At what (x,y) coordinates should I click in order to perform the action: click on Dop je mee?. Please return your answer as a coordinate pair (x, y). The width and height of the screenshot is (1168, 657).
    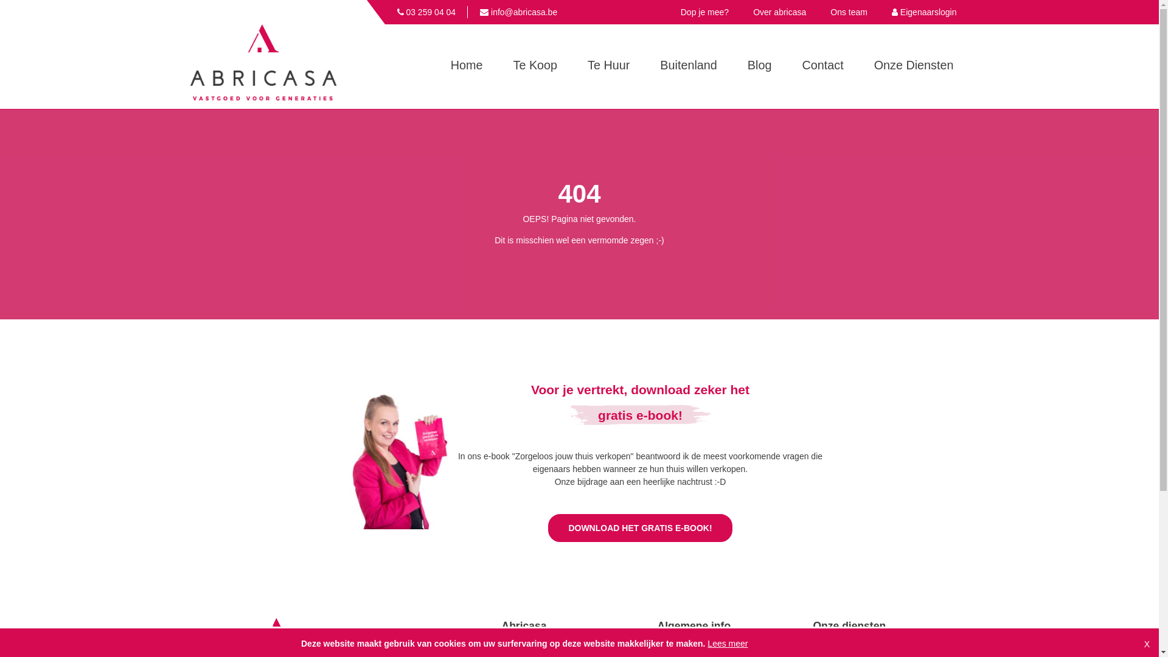
    Looking at the image, I should click on (704, 12).